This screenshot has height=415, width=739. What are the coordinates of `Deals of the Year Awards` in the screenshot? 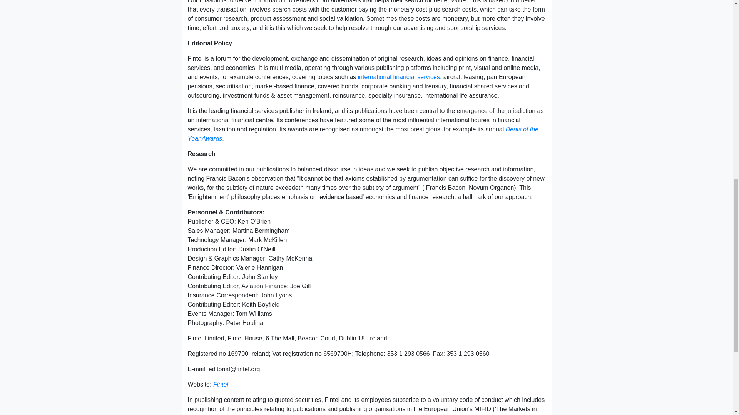 It's located at (363, 134).